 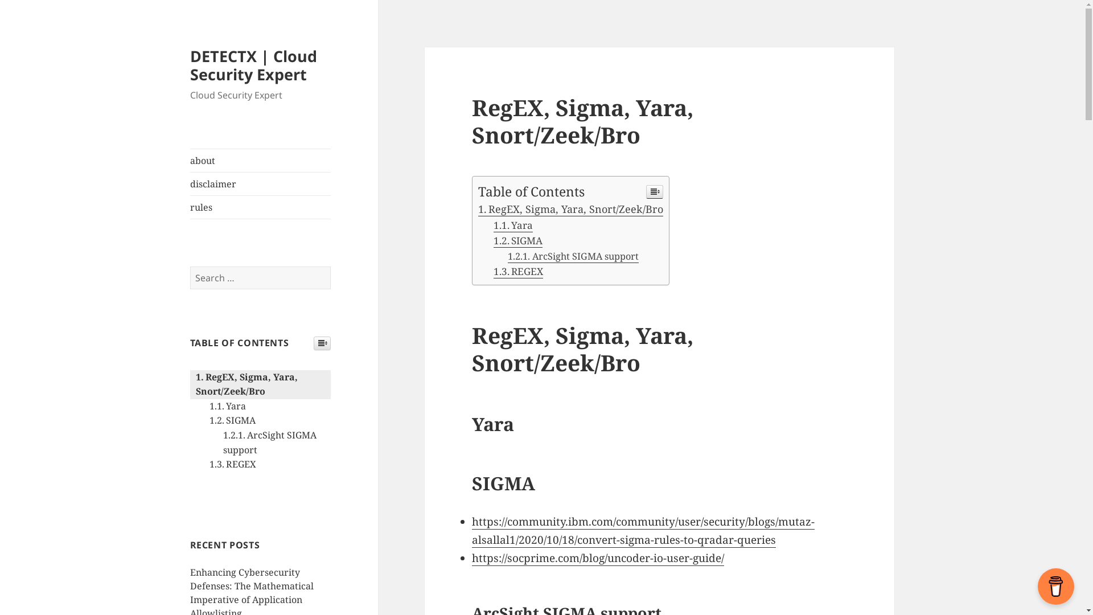 I want to click on Search, so click(x=330, y=266).